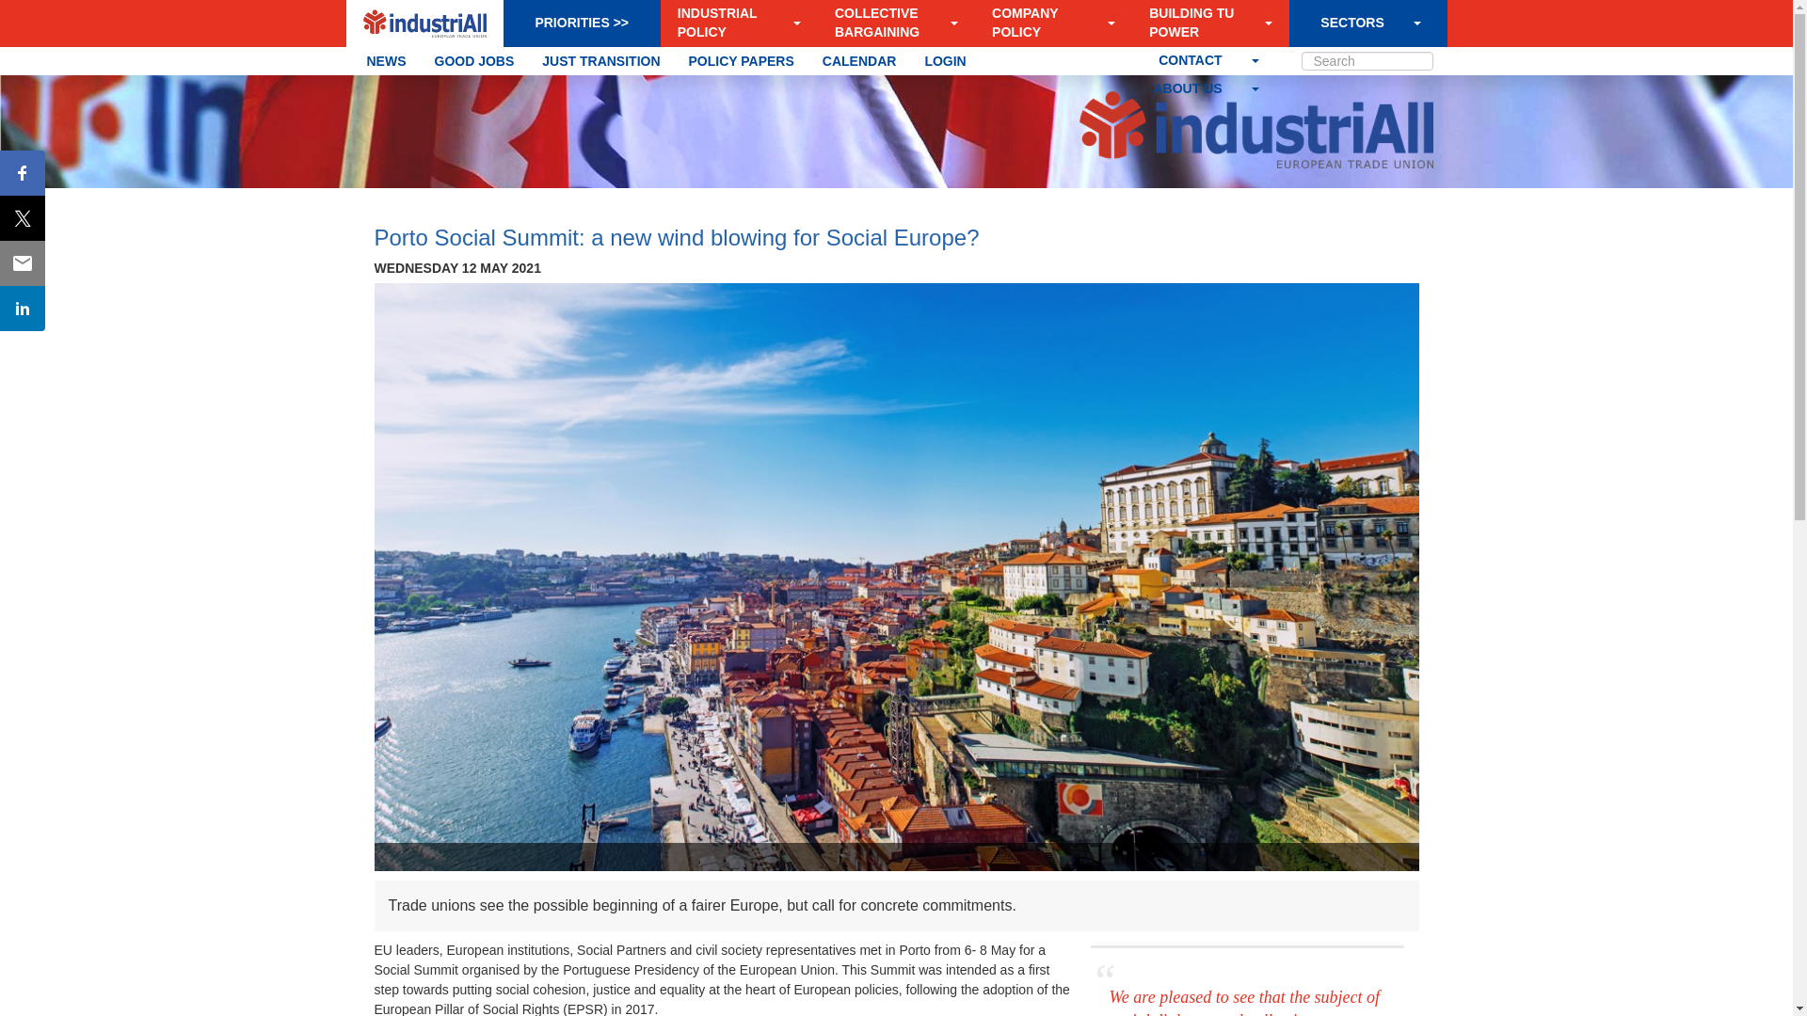  What do you see at coordinates (1201, 23) in the screenshot?
I see `BUILDING TU POWER` at bounding box center [1201, 23].